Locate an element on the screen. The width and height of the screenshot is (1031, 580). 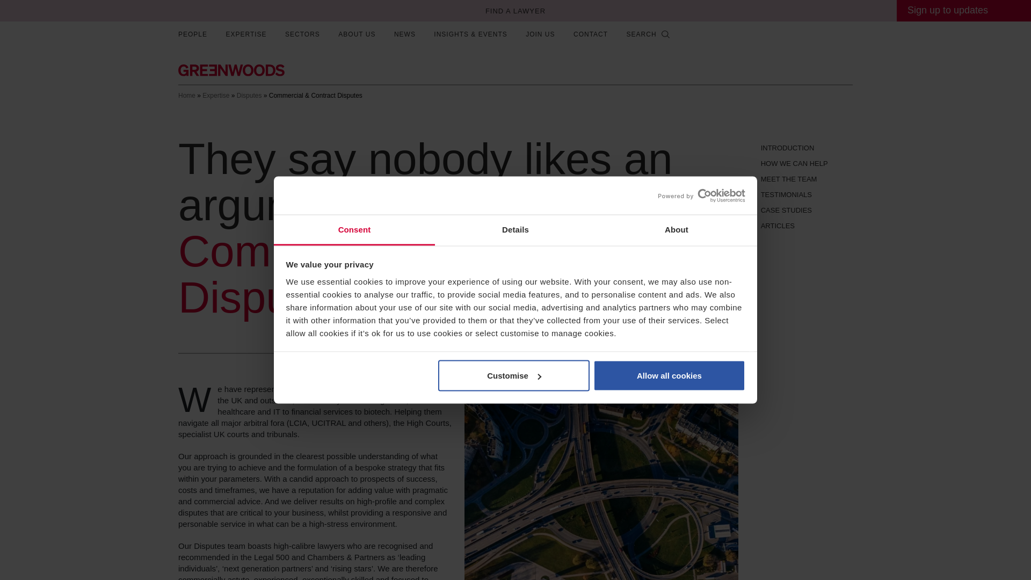
EXPERTISE is located at coordinates (246, 30).